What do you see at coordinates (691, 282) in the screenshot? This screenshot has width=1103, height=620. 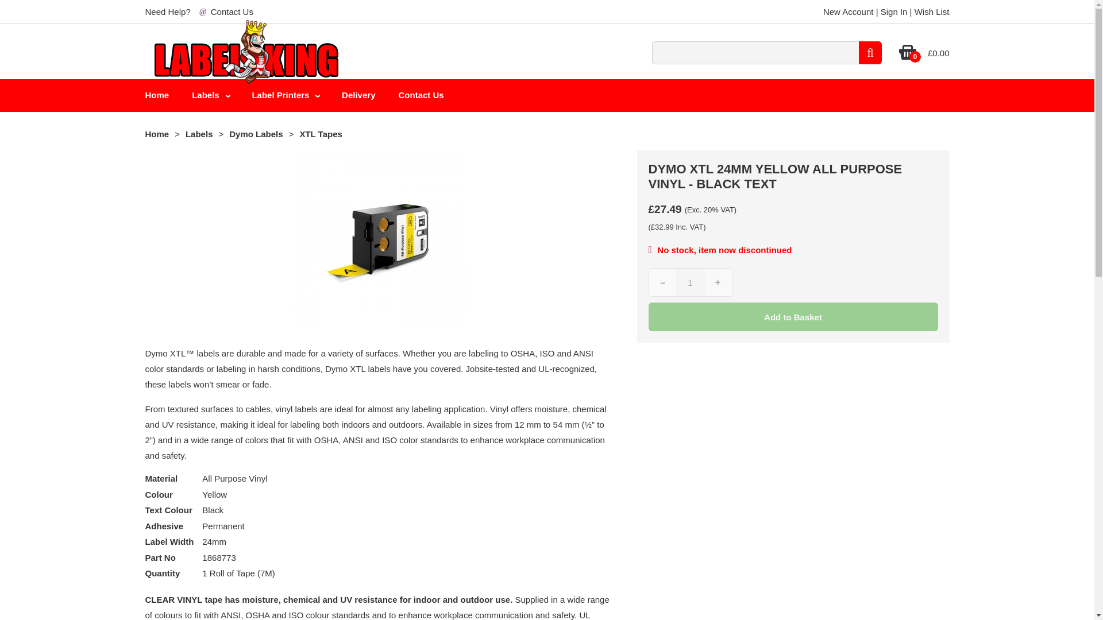 I see `1` at bounding box center [691, 282].